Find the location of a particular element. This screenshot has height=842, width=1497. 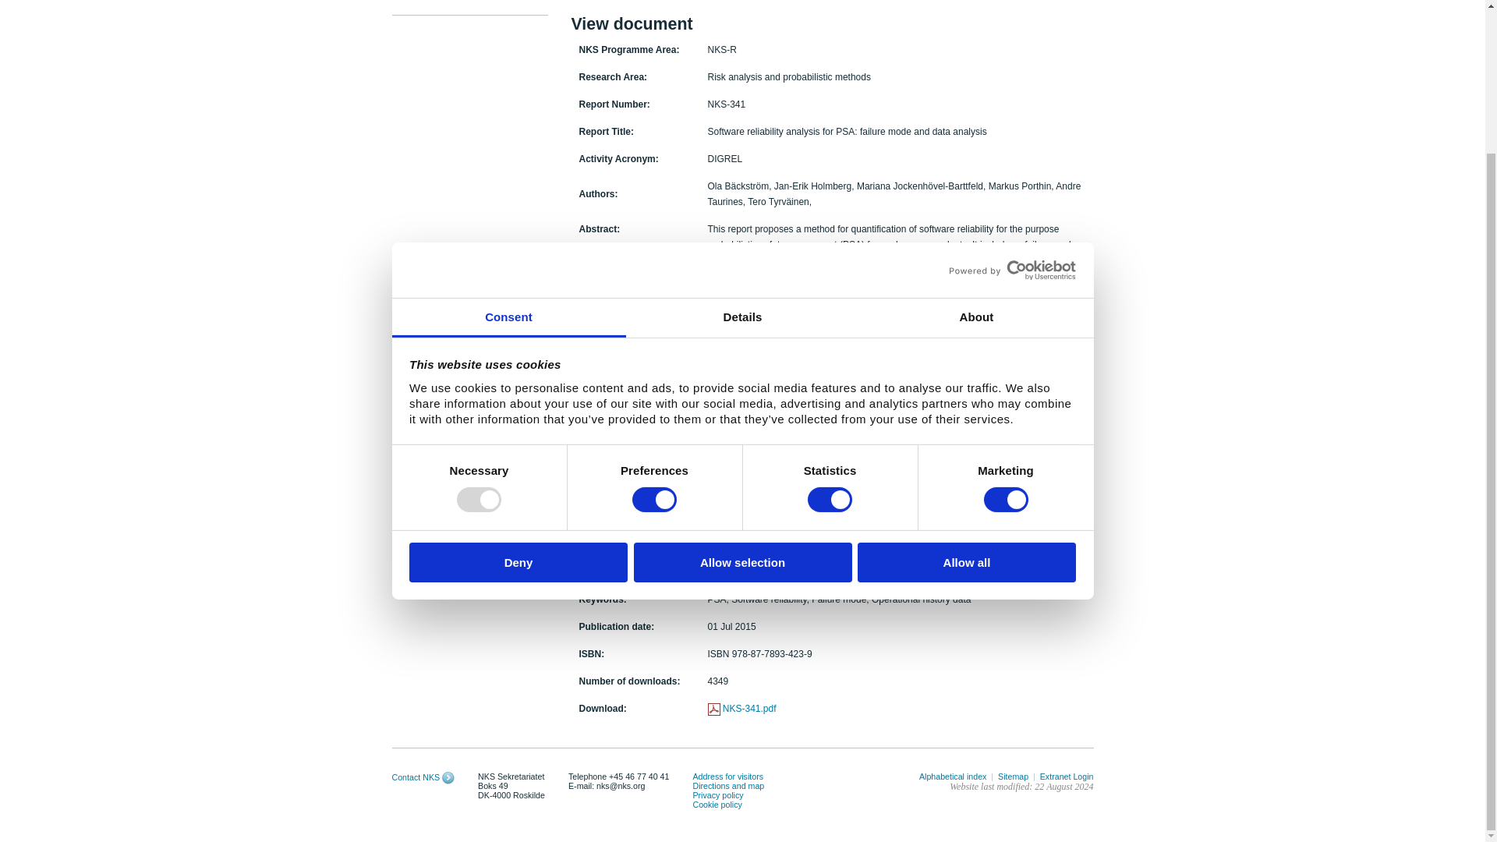

Allow selection is located at coordinates (742, 385).